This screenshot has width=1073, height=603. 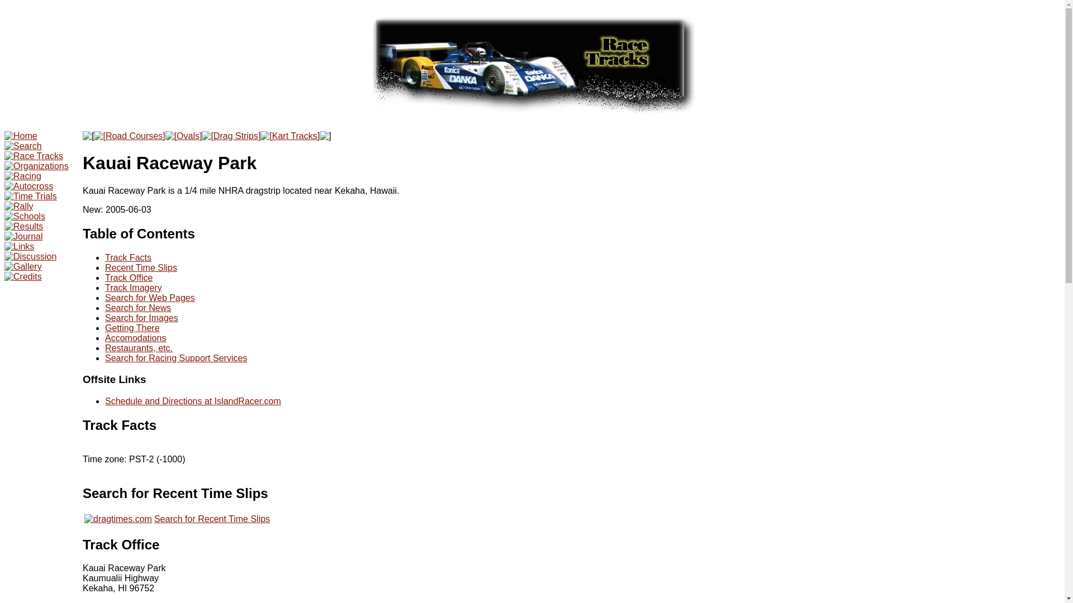 I want to click on Accomodations, so click(x=135, y=338).